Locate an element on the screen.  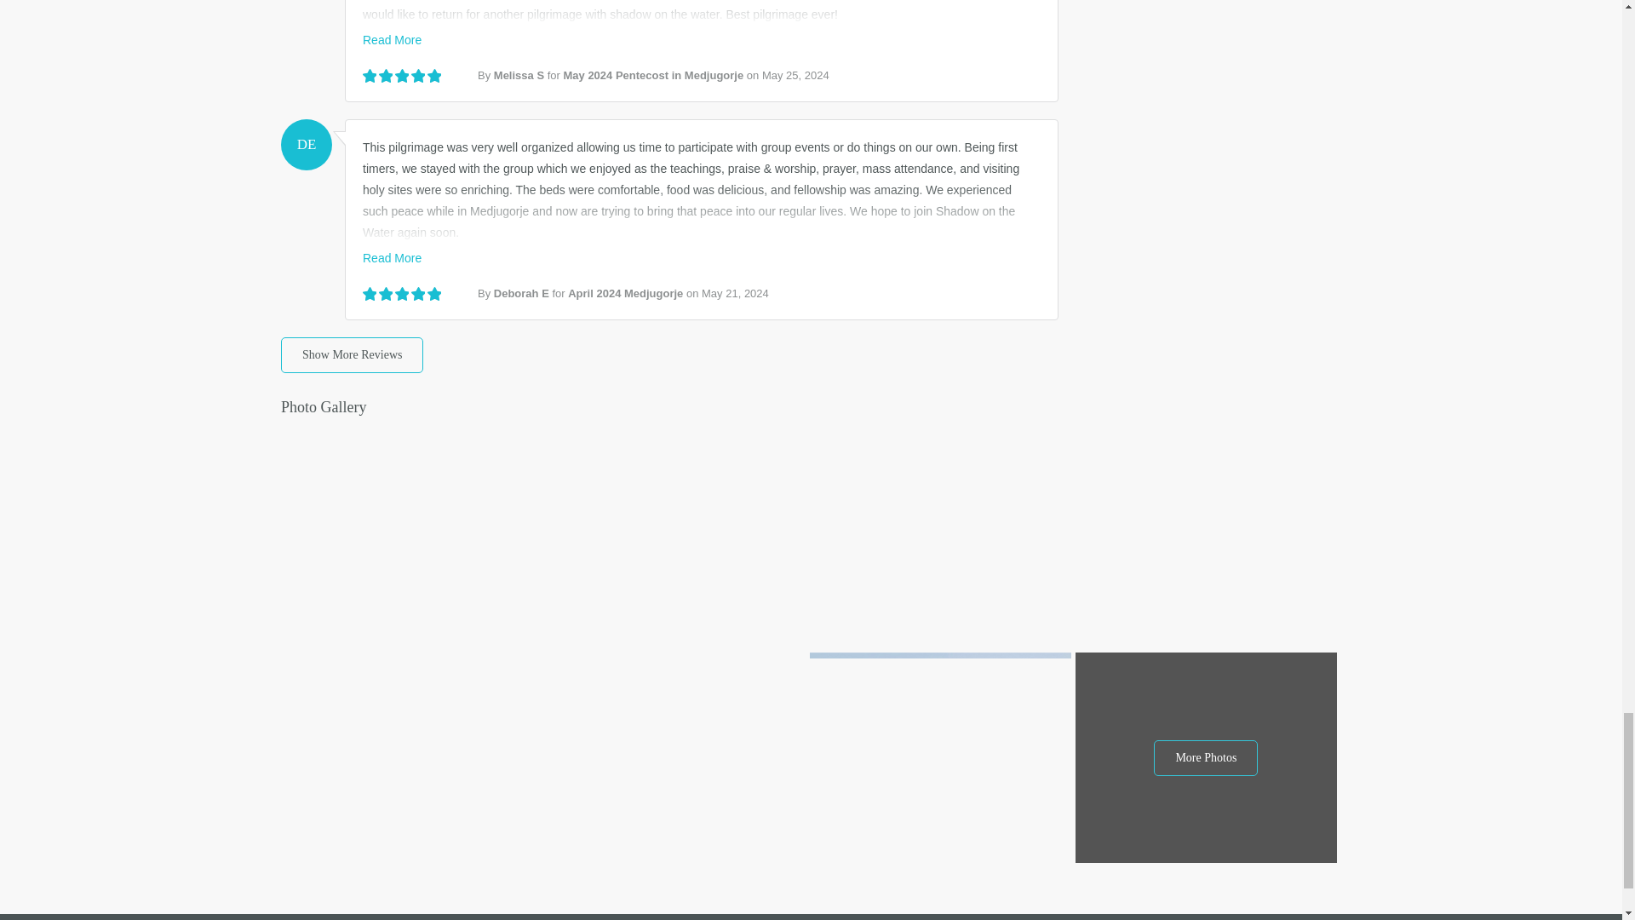
Read More is located at coordinates (392, 39).